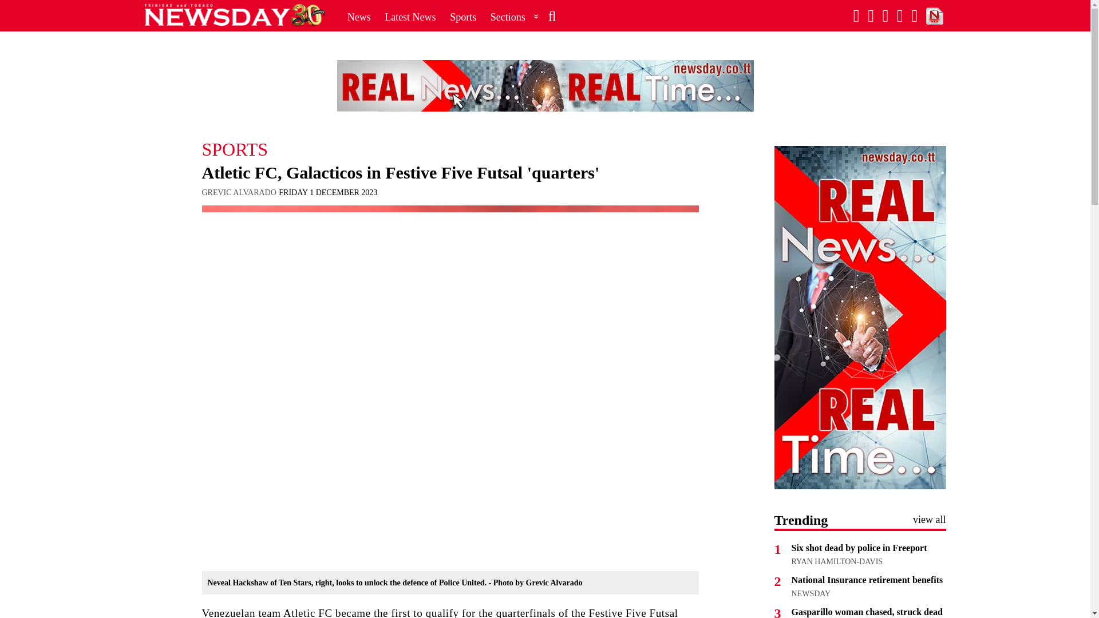 This screenshot has width=1099, height=618. What do you see at coordinates (449, 149) in the screenshot?
I see `SPORTS` at bounding box center [449, 149].